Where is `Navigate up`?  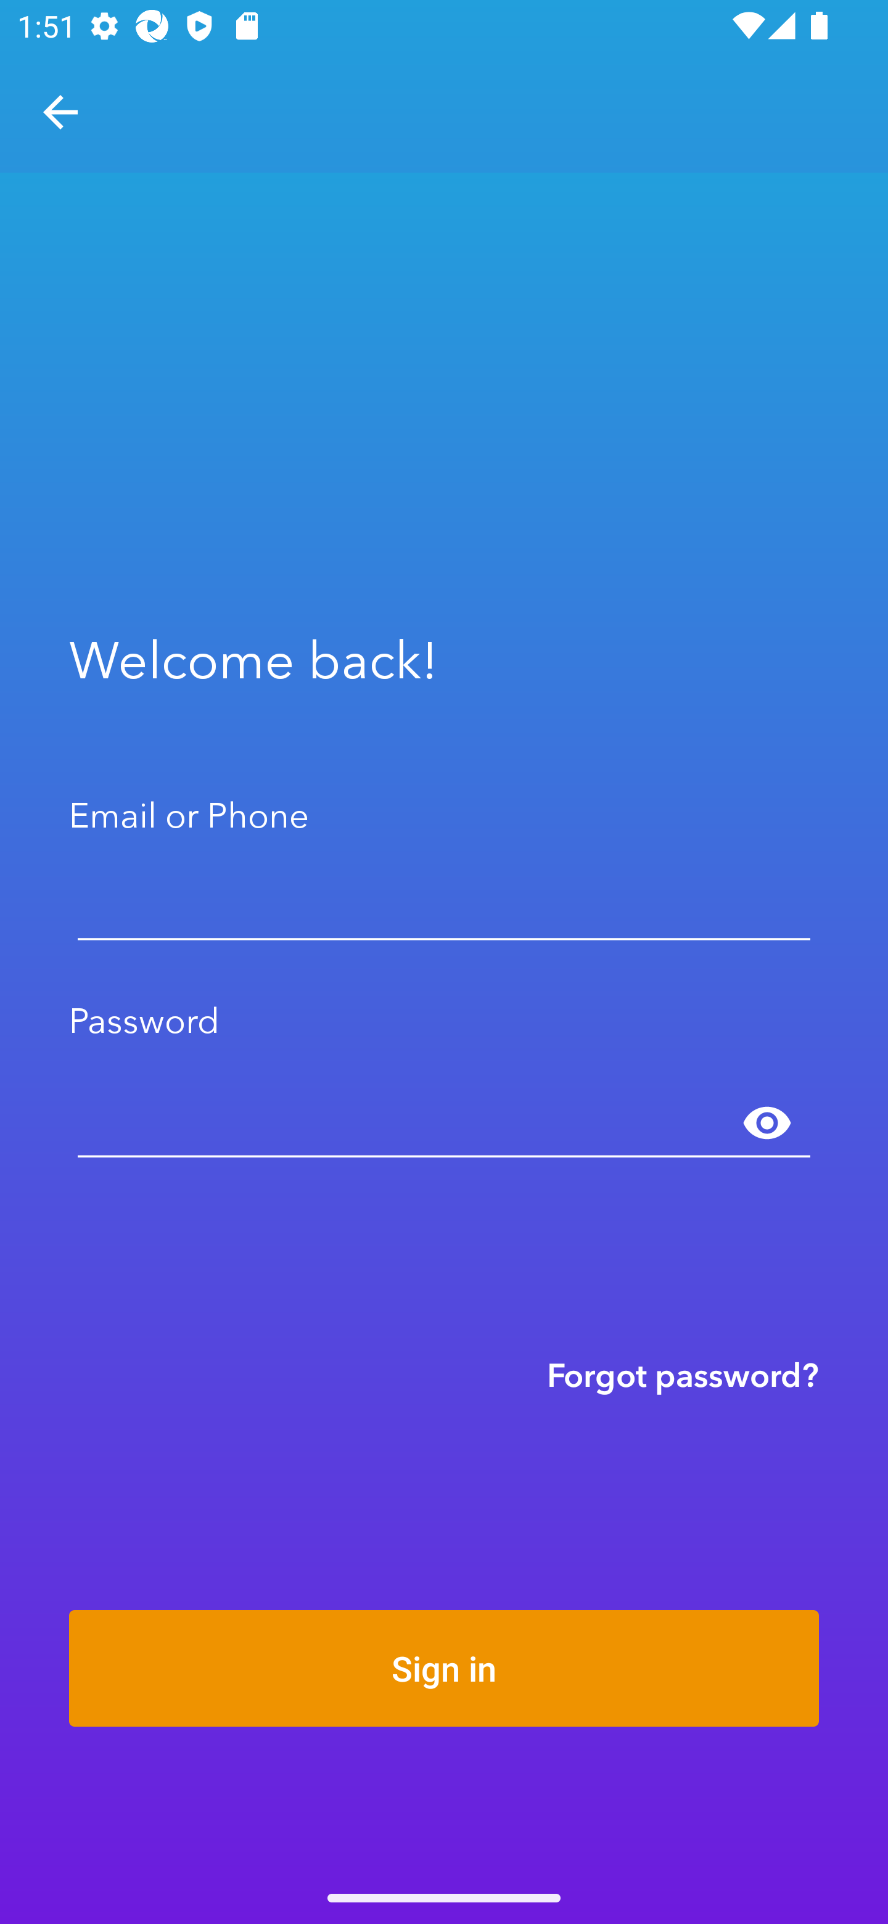
Navigate up is located at coordinates (60, 112).